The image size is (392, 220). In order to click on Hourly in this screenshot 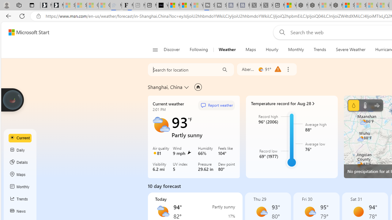, I will do `click(272, 50)`.